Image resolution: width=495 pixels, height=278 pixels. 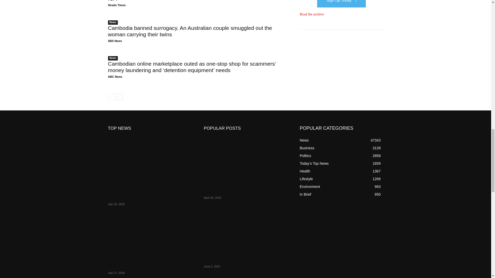 I want to click on Straits Times, so click(x=117, y=5).